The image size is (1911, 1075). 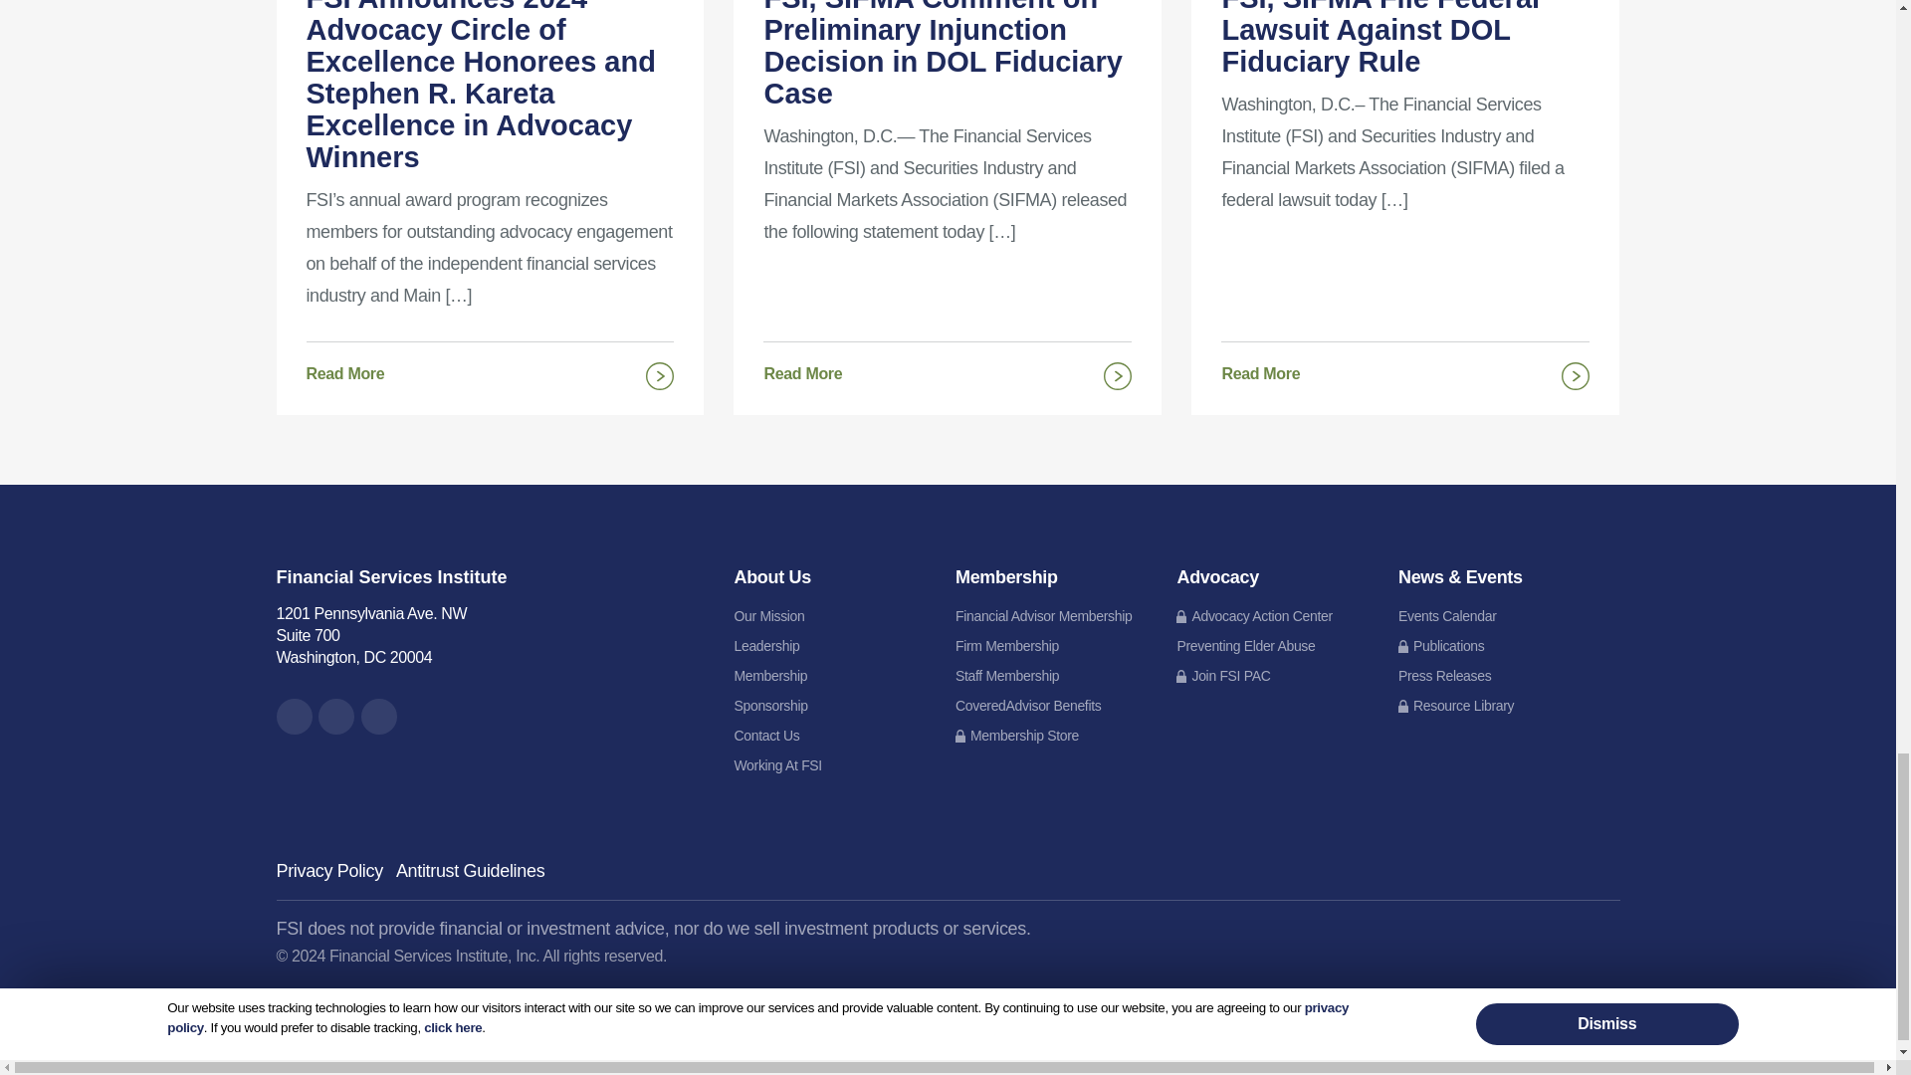 What do you see at coordinates (490, 171) in the screenshot?
I see `Read Article` at bounding box center [490, 171].